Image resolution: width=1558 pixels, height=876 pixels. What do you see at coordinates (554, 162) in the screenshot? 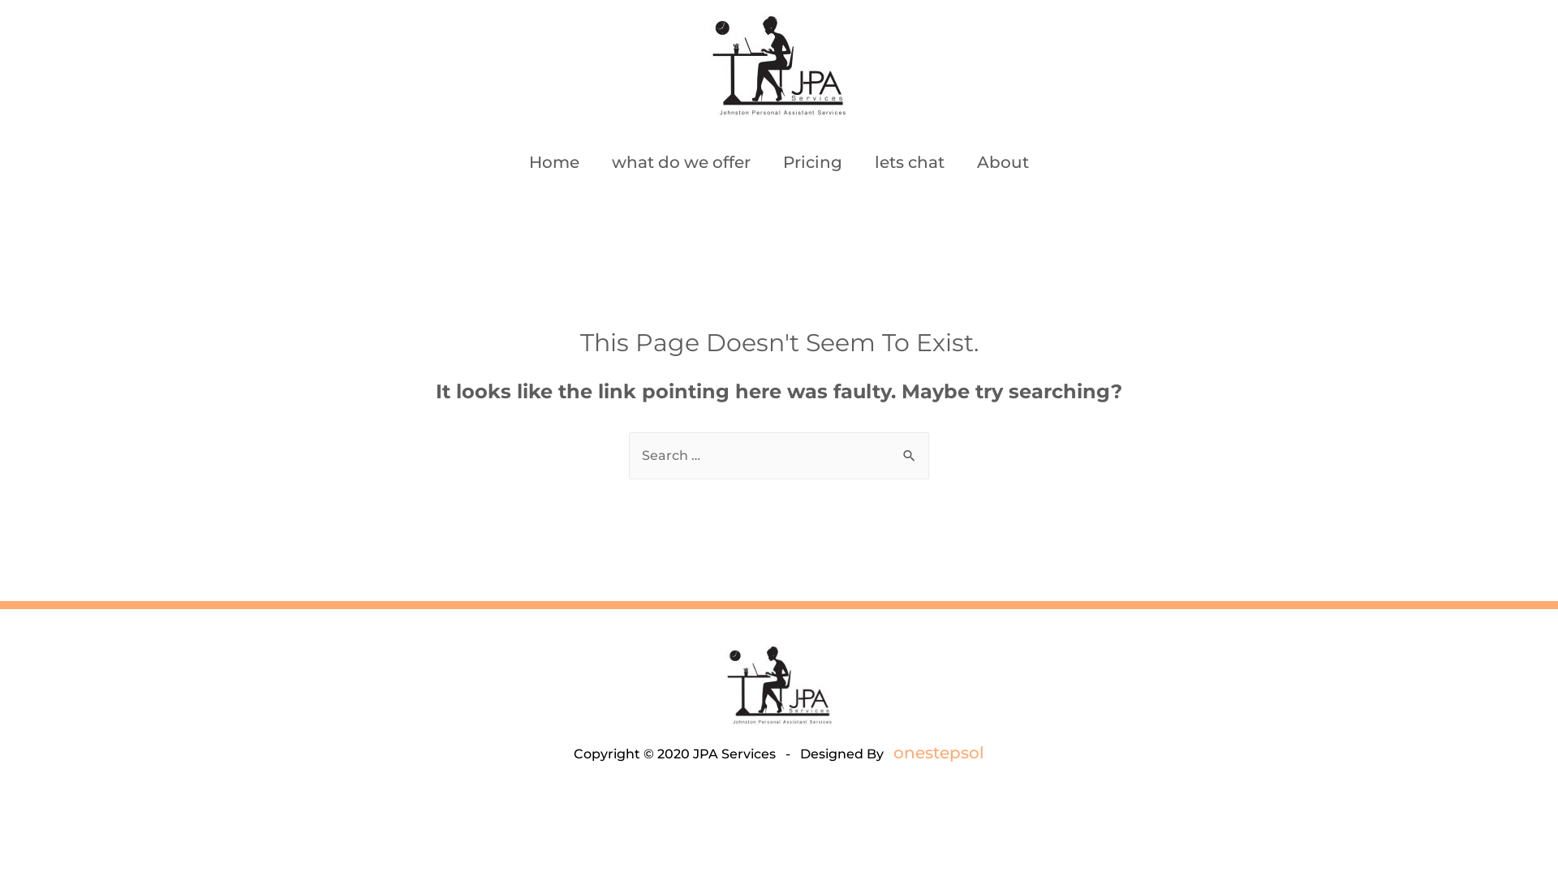
I see `Home` at bounding box center [554, 162].